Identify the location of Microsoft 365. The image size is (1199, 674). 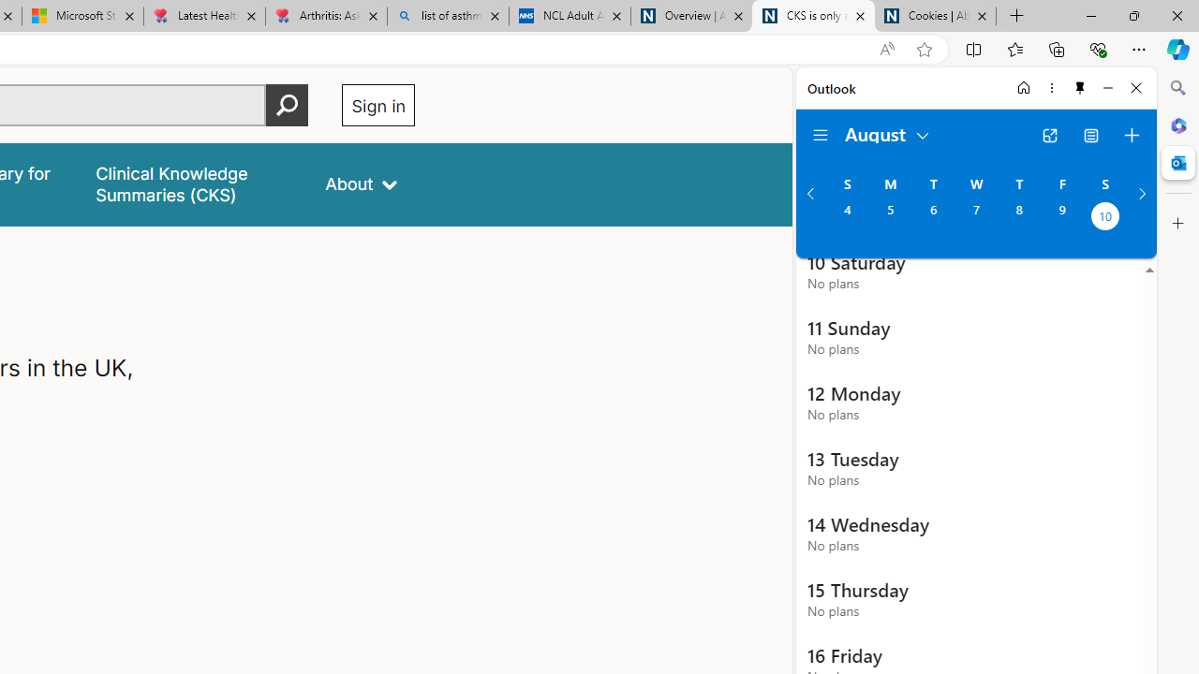
(1178, 125).